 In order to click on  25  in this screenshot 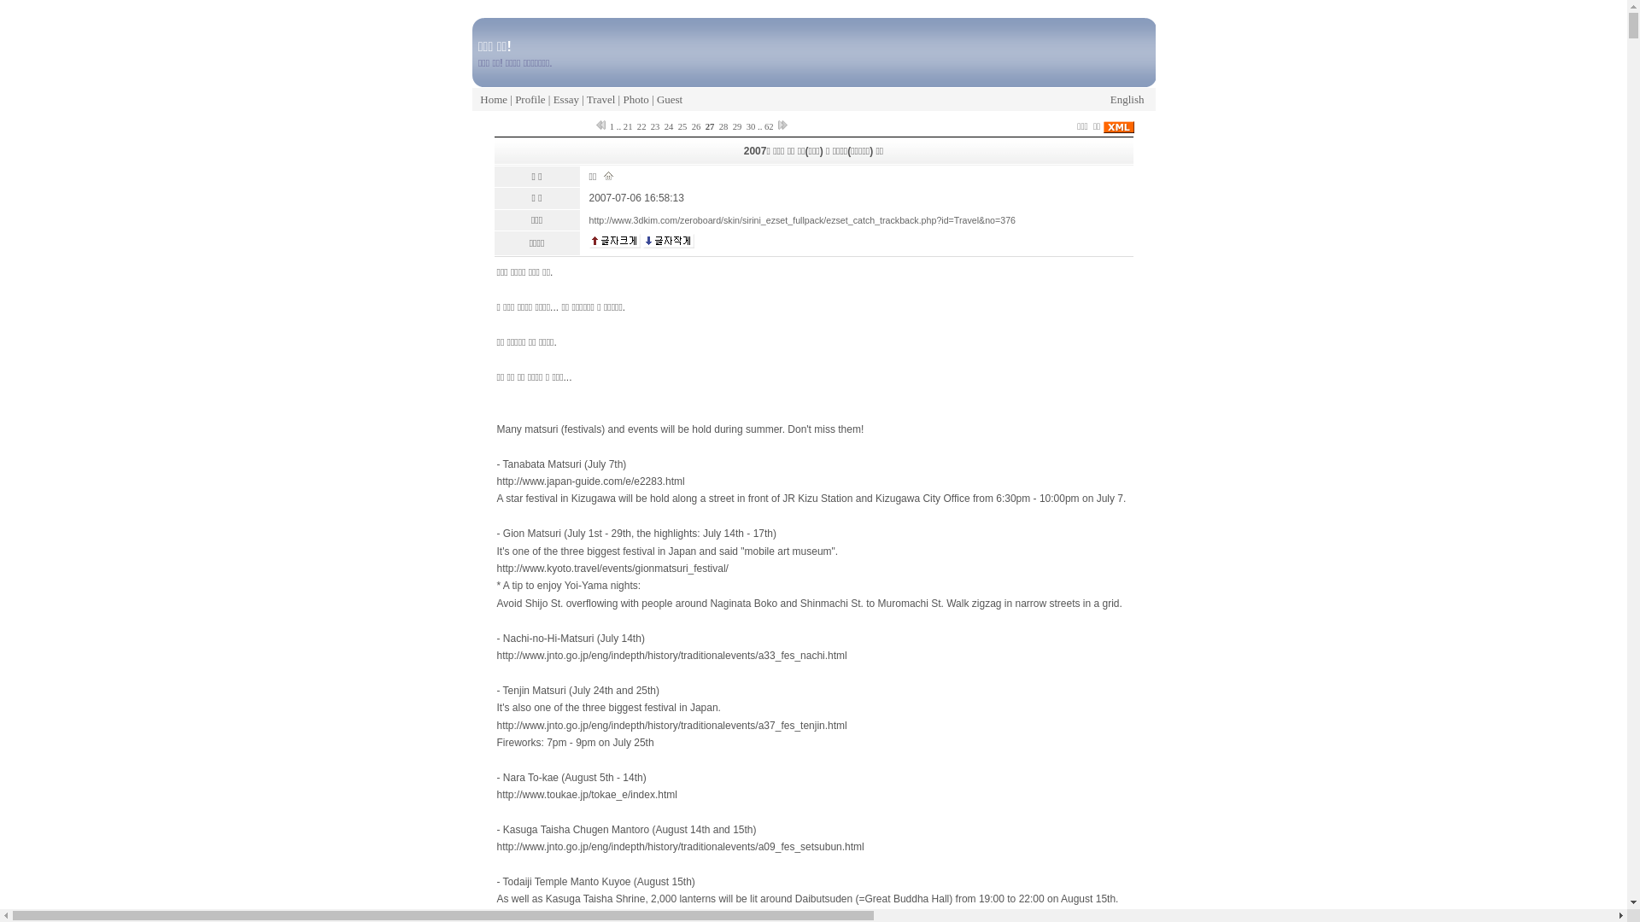, I will do `click(682, 126)`.